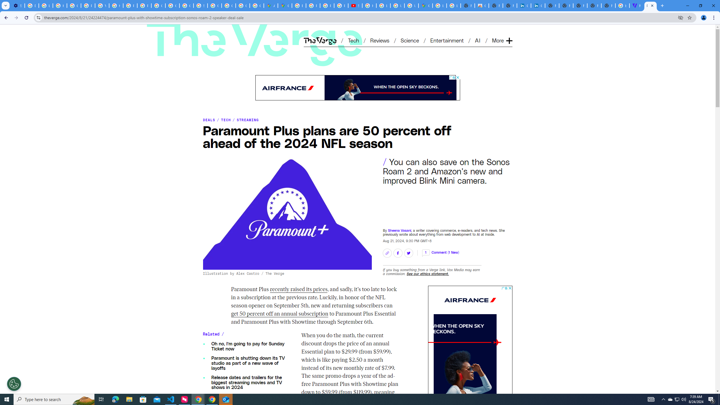  I want to click on Google Maps, so click(285, 6).